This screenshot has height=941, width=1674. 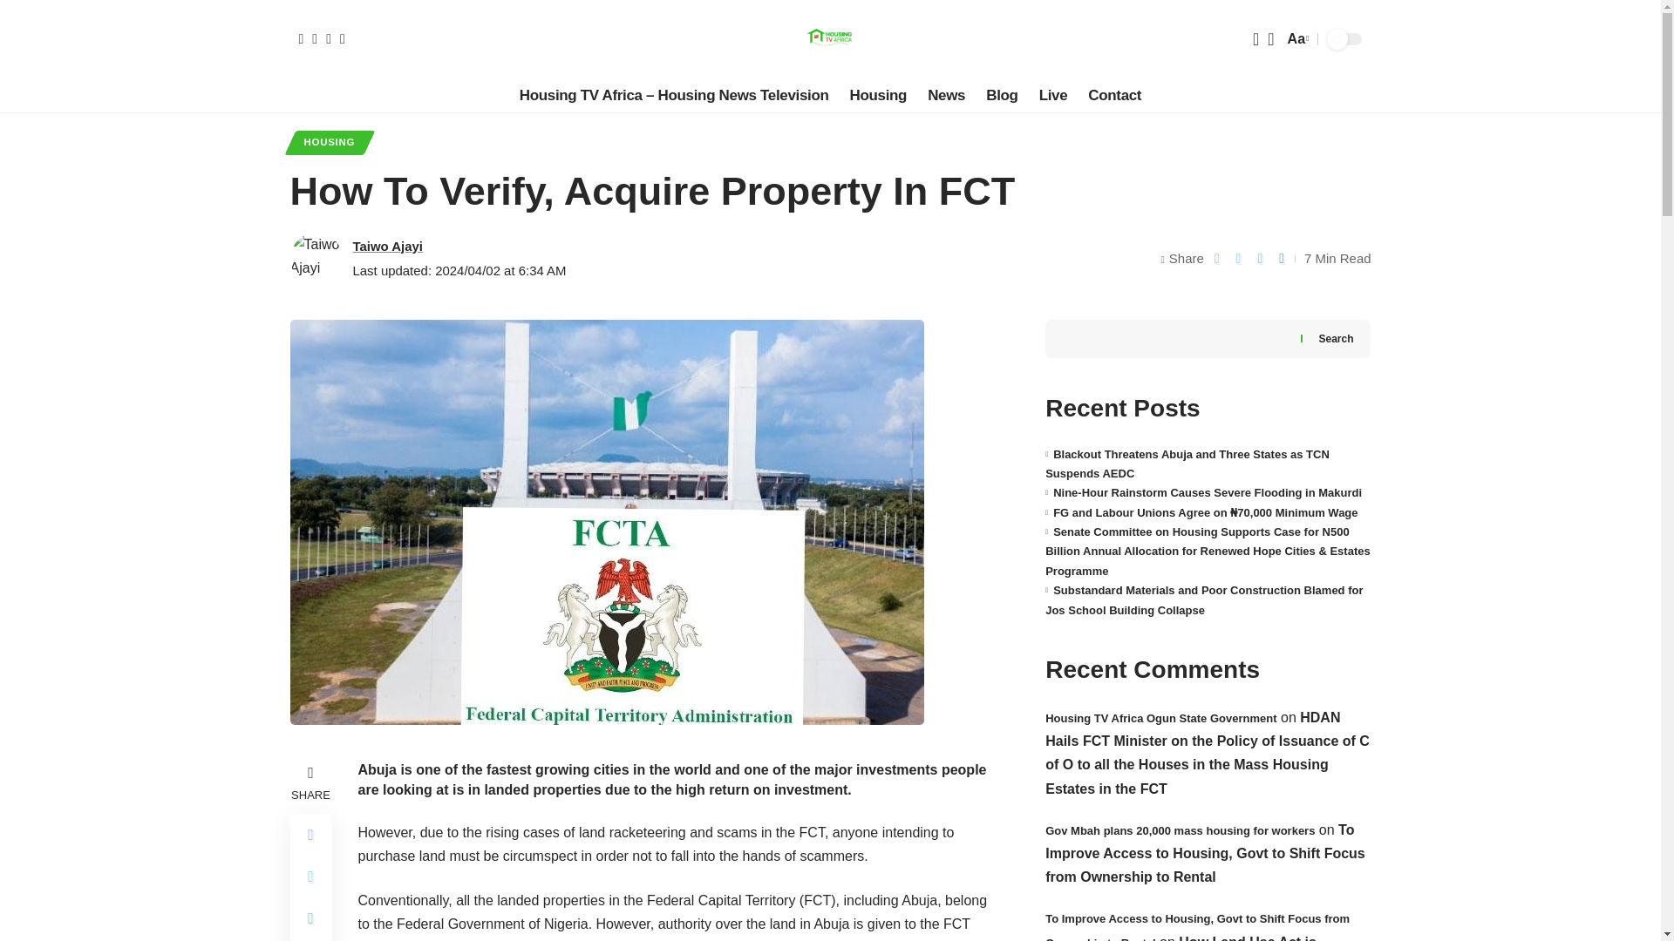 What do you see at coordinates (329, 143) in the screenshot?
I see `HOUSING` at bounding box center [329, 143].